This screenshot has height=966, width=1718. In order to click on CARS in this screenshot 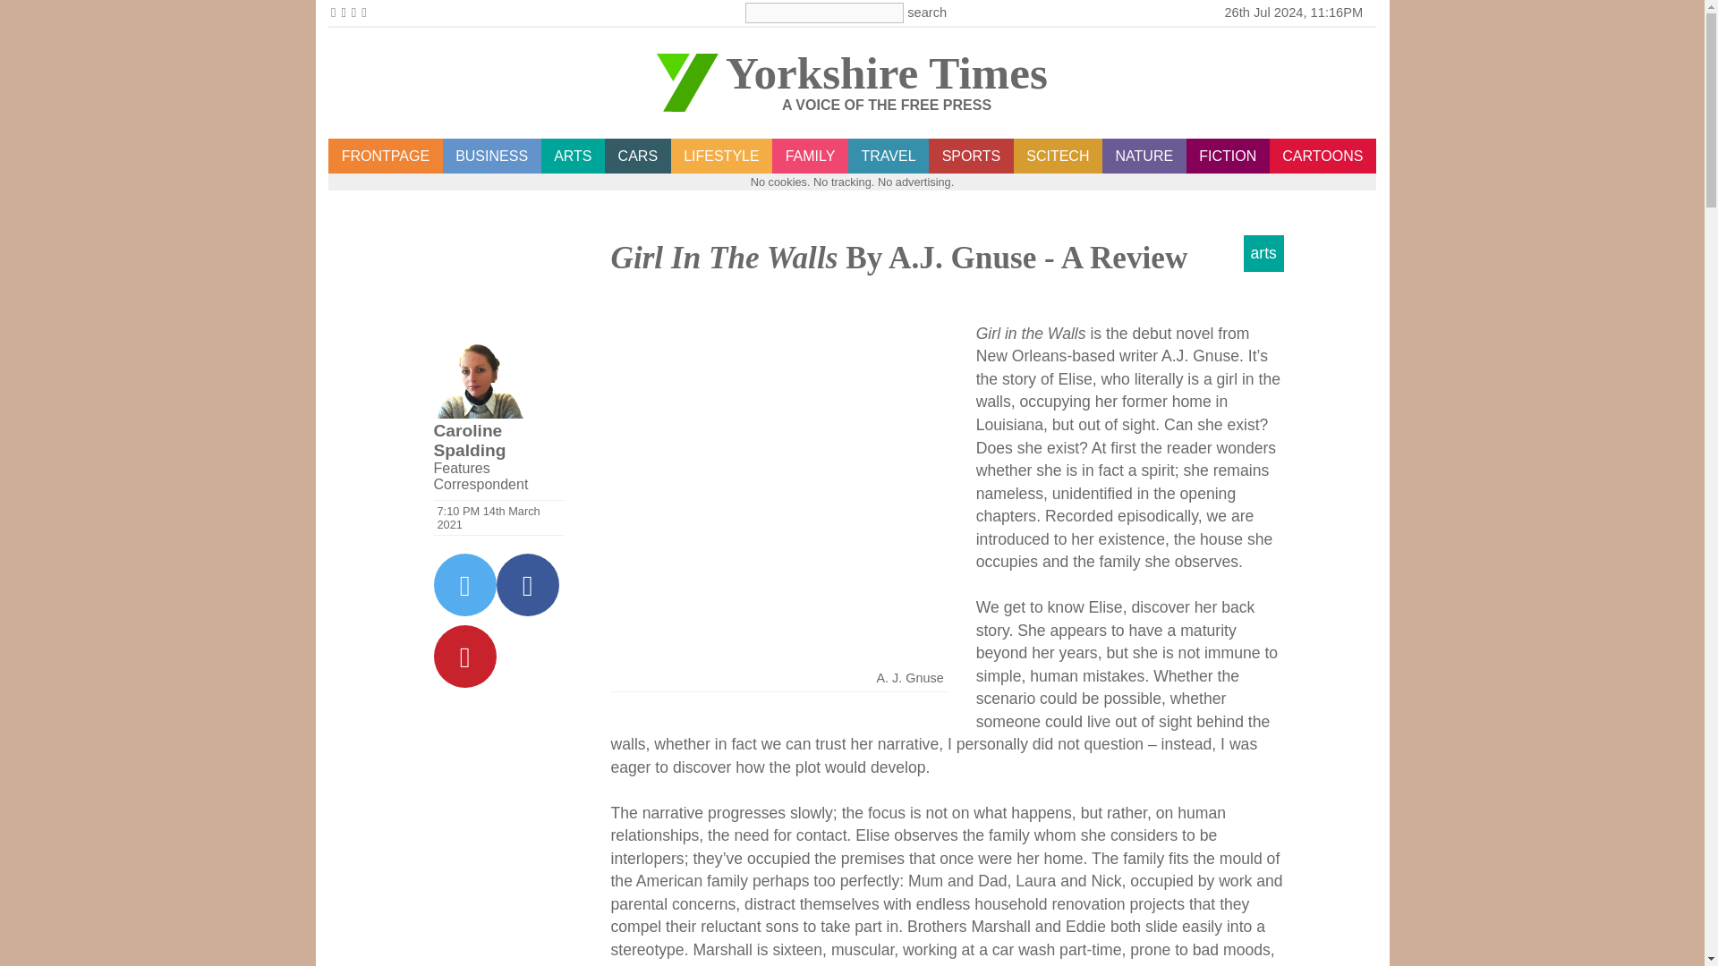, I will do `click(637, 157)`.